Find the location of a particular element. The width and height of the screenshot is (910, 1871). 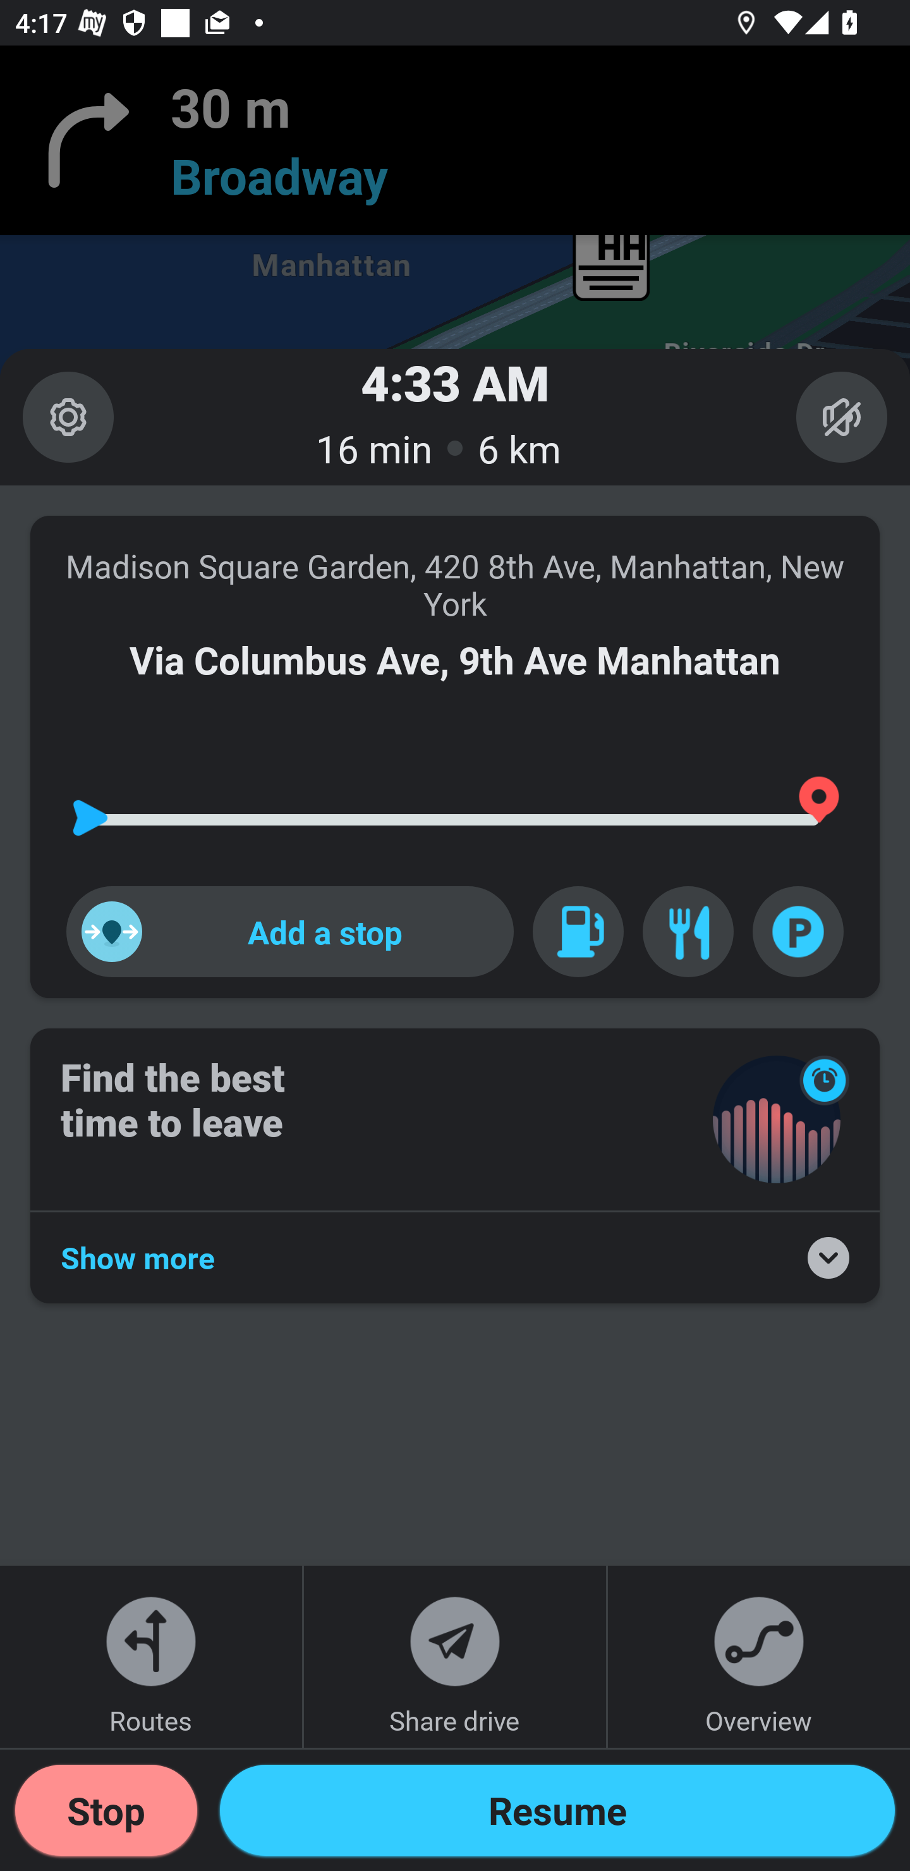

Stop is located at coordinates (106, 1810).